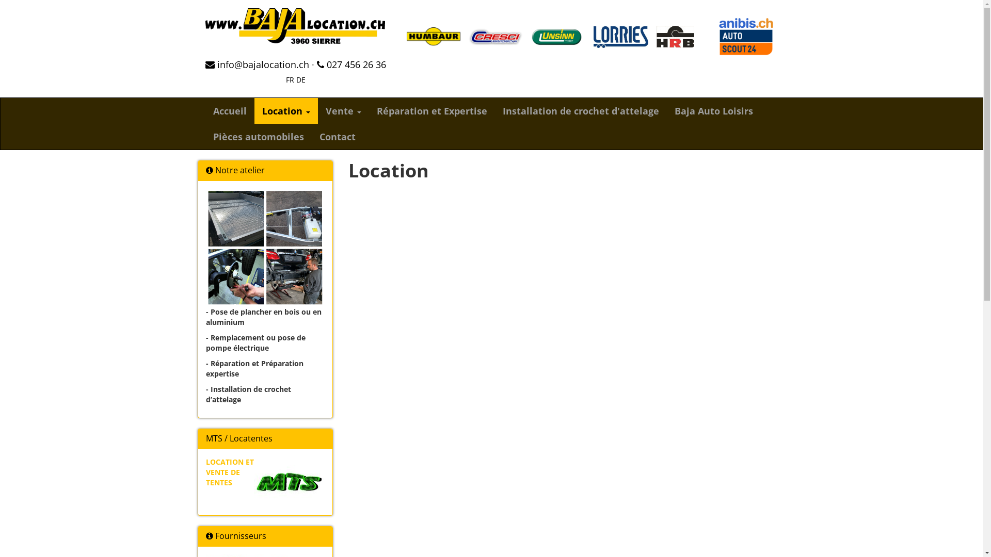 The height and width of the screenshot is (557, 991). I want to click on LOCATION ET VENTE DE TENTES, so click(229, 472).